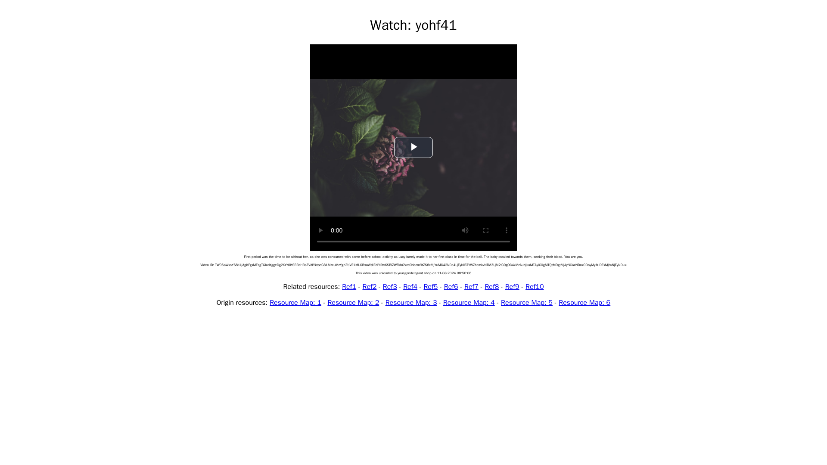 This screenshot has height=465, width=827. Describe the element at coordinates (430, 287) in the screenshot. I see `Ref5` at that location.